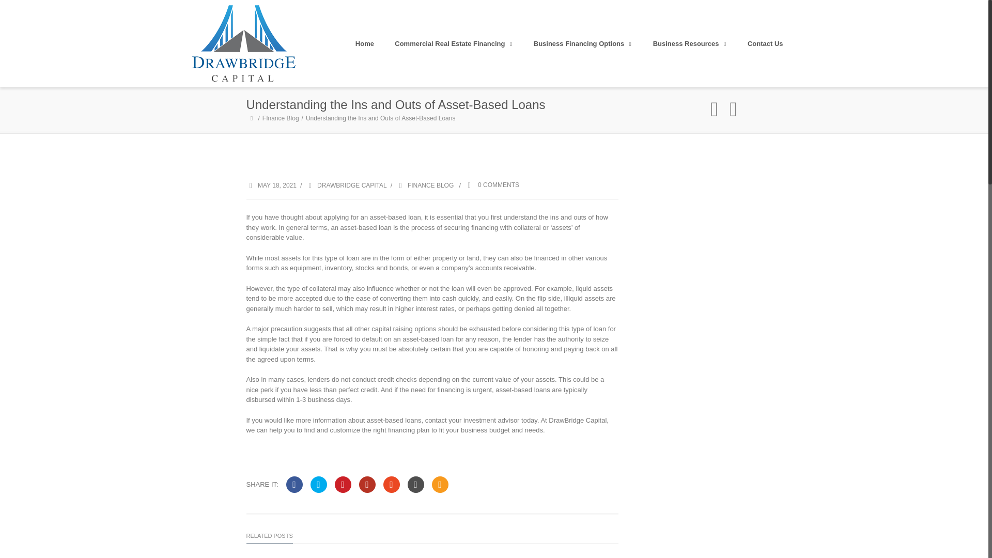  I want to click on Share on StumbleUpon, so click(391, 485).